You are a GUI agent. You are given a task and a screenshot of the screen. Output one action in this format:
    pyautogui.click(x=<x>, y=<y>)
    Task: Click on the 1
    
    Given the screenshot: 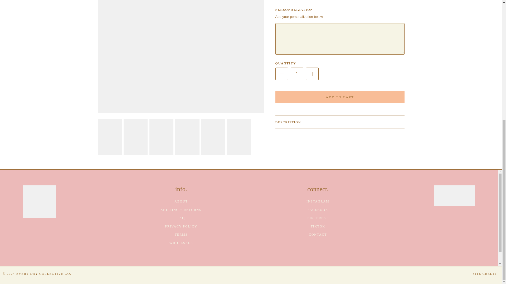 What is the action you would take?
    pyautogui.click(x=297, y=74)
    